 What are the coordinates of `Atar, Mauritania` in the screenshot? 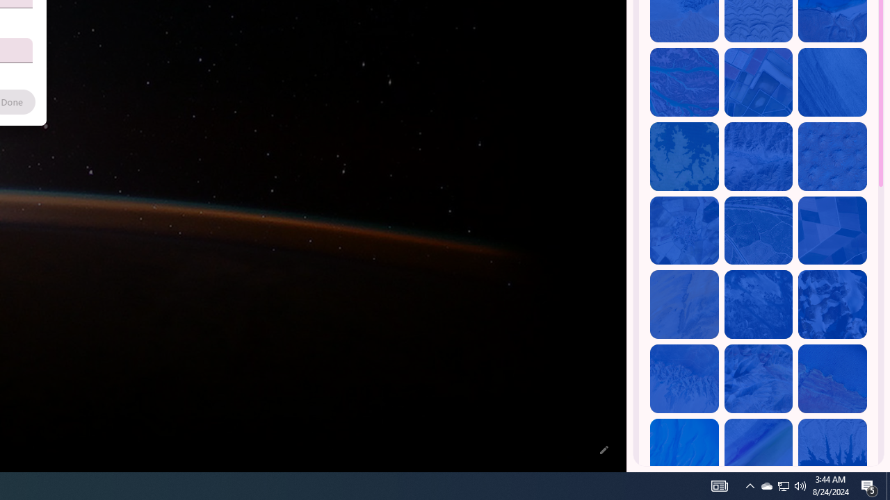 It's located at (684, 304).